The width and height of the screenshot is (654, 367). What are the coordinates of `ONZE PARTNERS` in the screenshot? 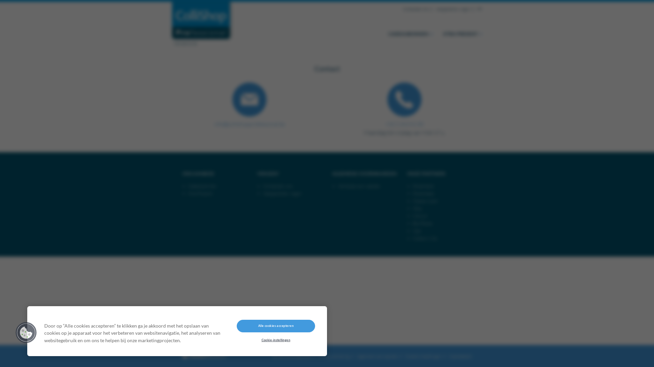 It's located at (426, 173).